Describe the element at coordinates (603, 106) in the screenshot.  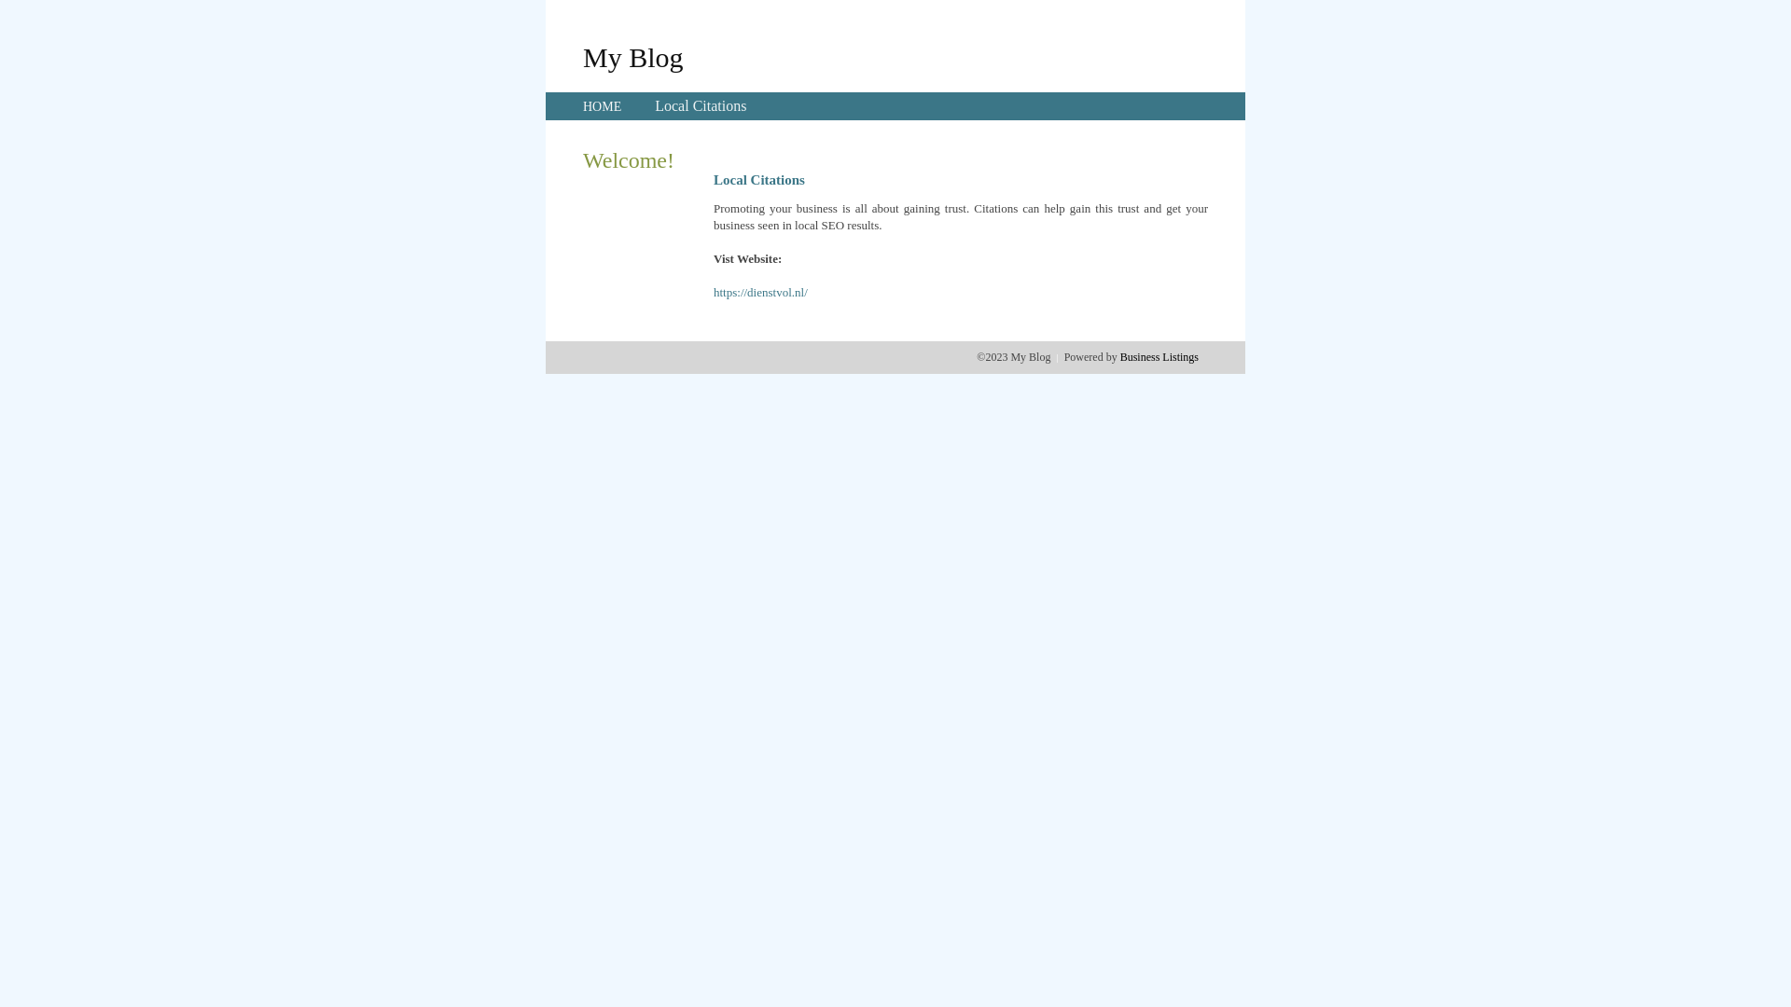
I see `HOME` at that location.